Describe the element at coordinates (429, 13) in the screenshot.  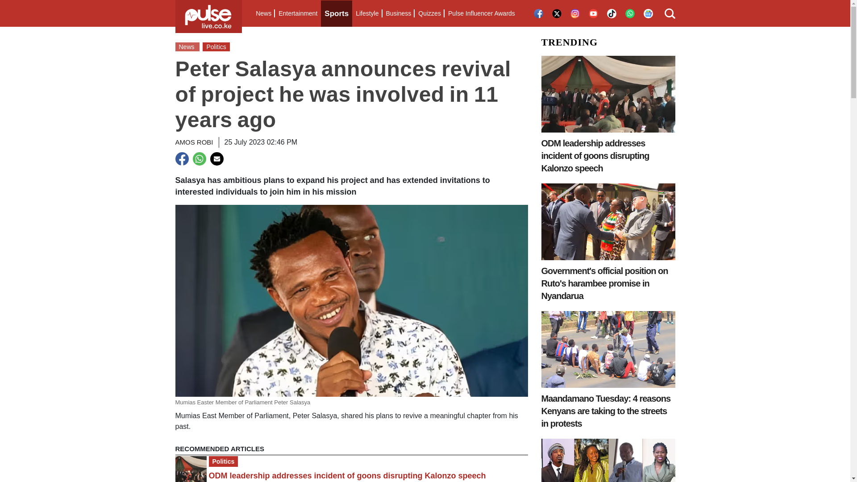
I see `Quizzes` at that location.